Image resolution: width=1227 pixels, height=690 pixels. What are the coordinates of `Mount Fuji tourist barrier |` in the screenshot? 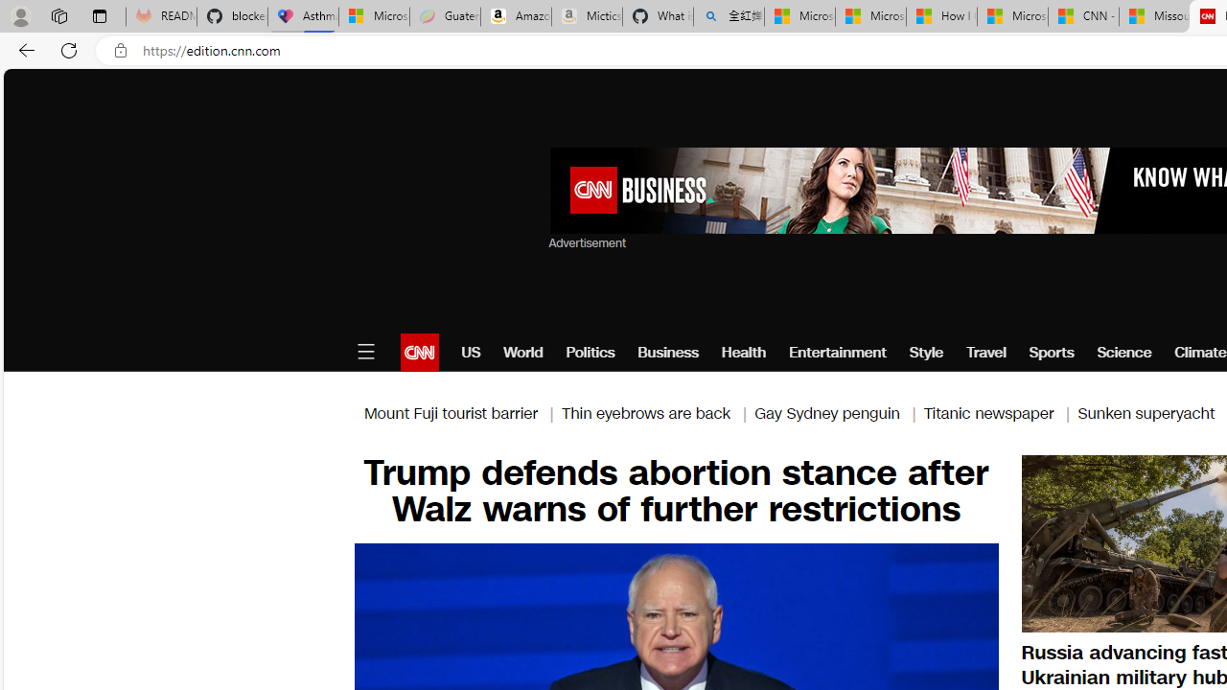 It's located at (462, 412).